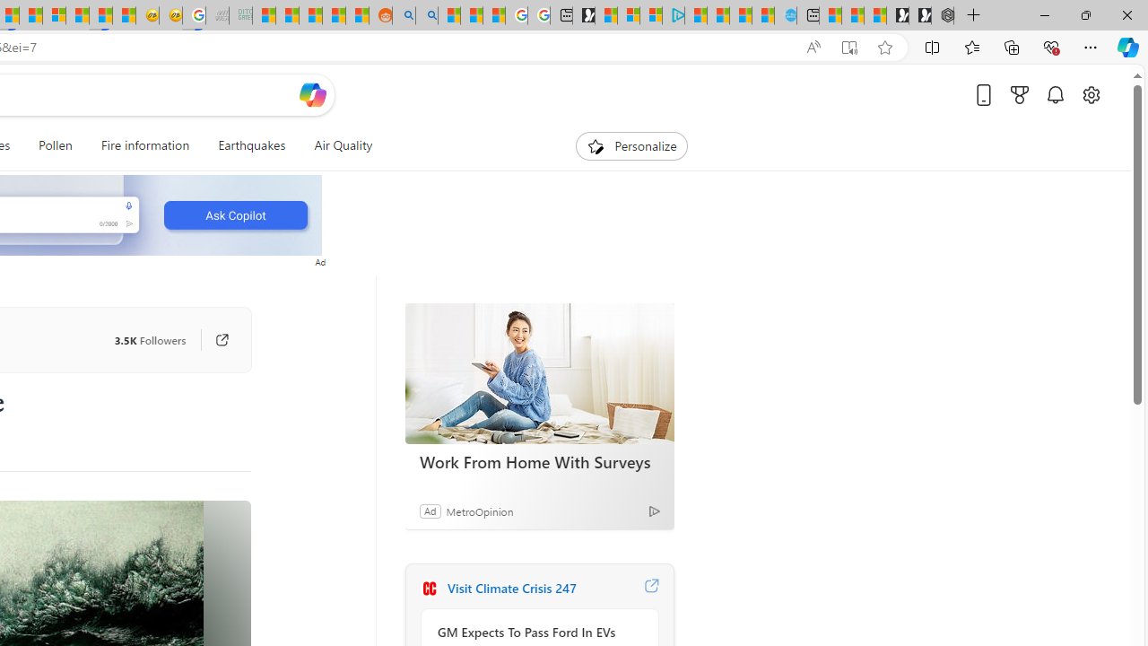  I want to click on 14 Common Myths Debunked By Scientific Facts, so click(30, 16).